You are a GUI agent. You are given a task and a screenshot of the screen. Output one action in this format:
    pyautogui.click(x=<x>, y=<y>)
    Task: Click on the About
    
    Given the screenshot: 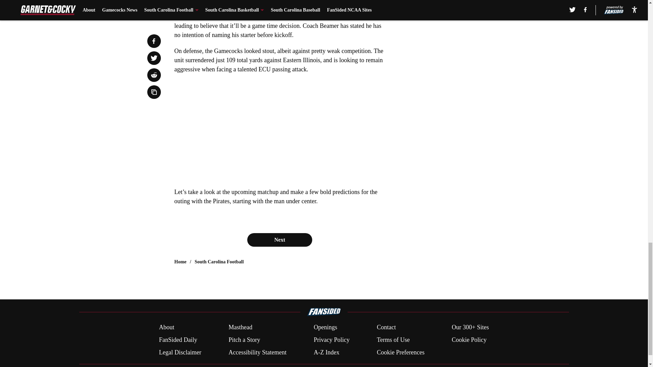 What is the action you would take?
    pyautogui.click(x=166, y=328)
    